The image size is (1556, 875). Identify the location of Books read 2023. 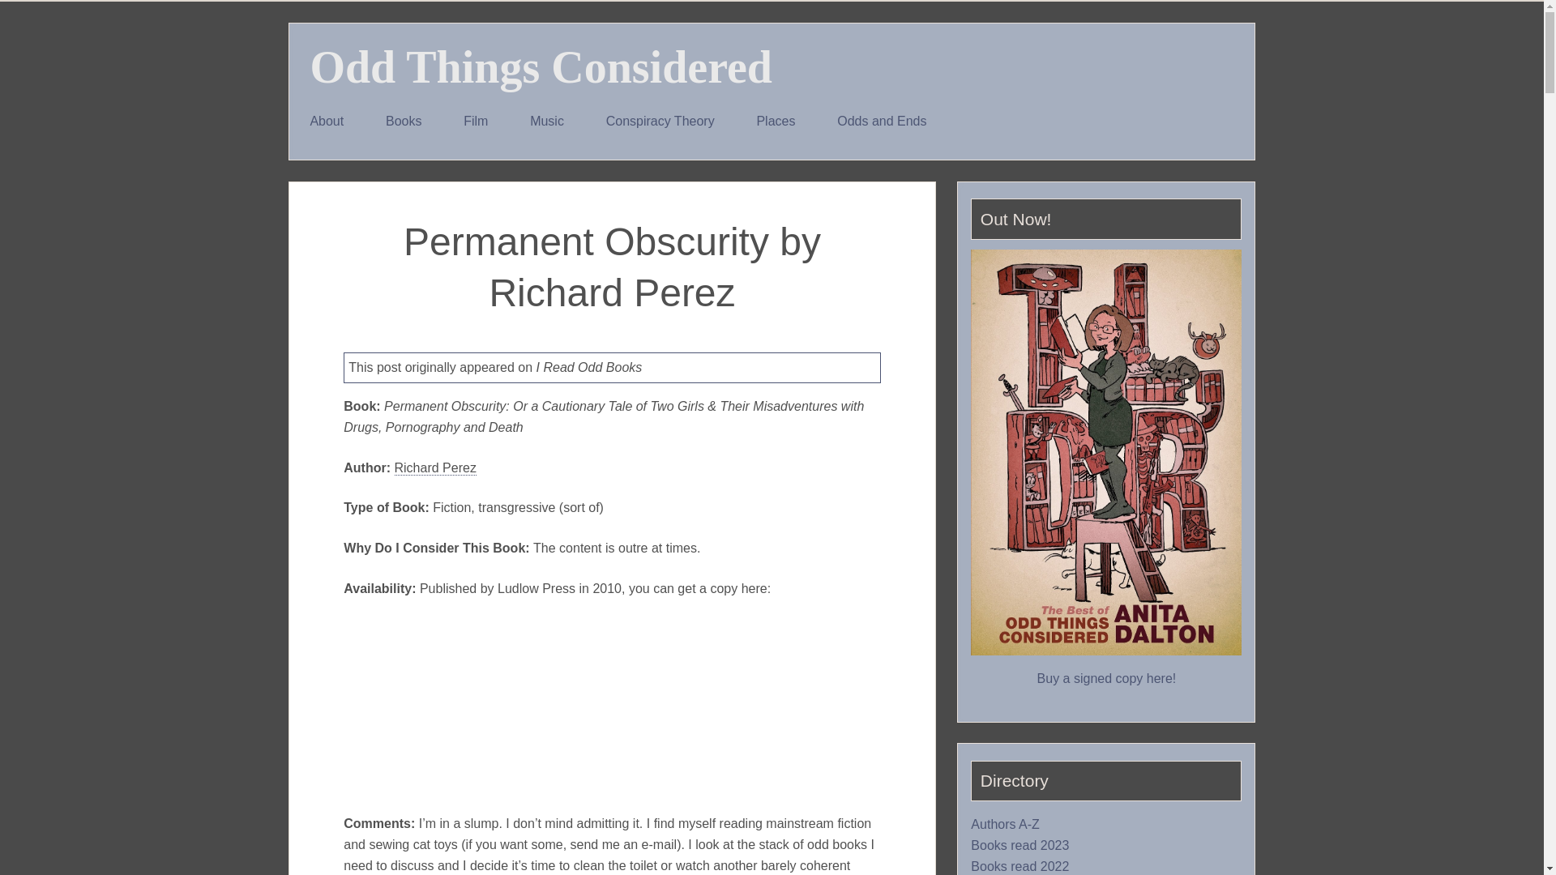
(1020, 846).